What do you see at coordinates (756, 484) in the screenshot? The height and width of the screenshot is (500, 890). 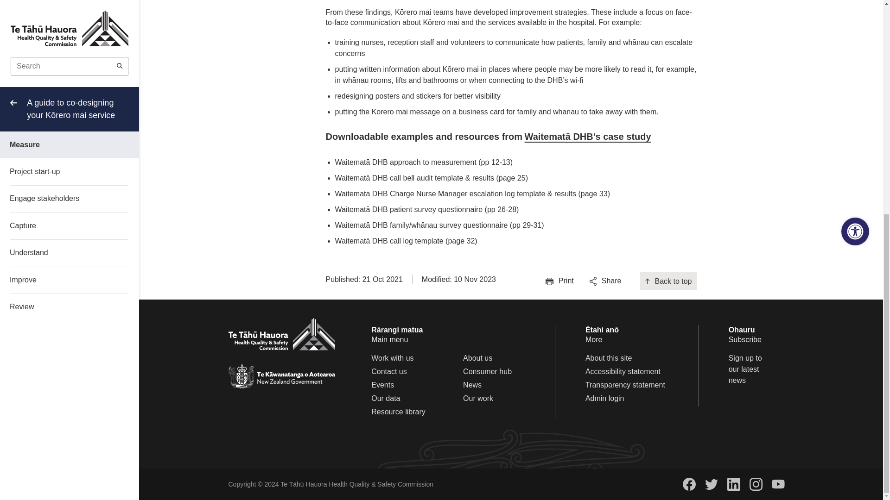 I see `Instagram page` at bounding box center [756, 484].